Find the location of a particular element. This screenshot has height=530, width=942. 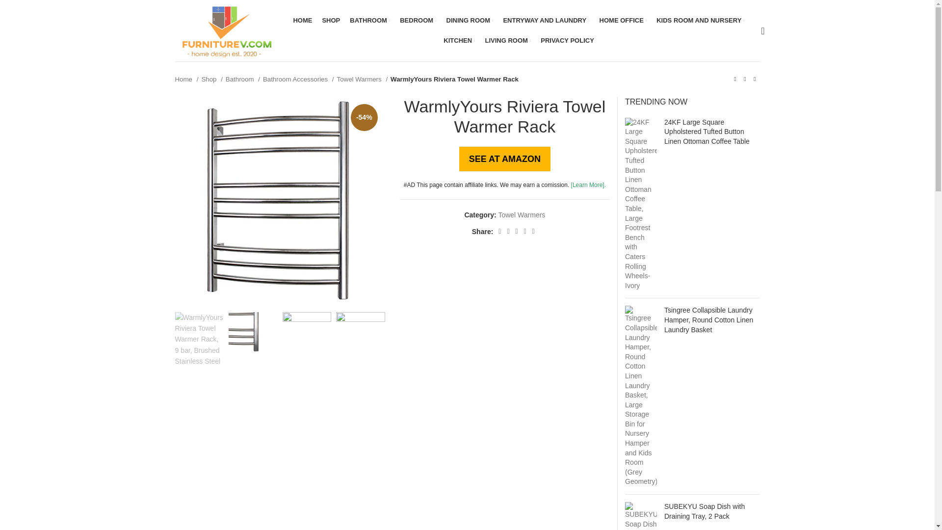

Bathroom is located at coordinates (242, 79).